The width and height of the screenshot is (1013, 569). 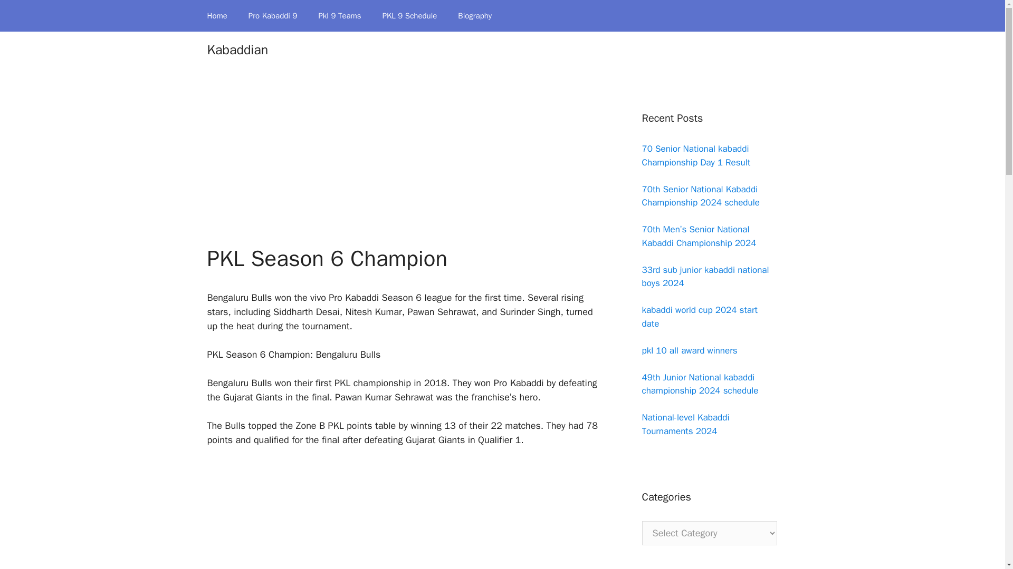 What do you see at coordinates (340, 16) in the screenshot?
I see `Pkl 9 Teams` at bounding box center [340, 16].